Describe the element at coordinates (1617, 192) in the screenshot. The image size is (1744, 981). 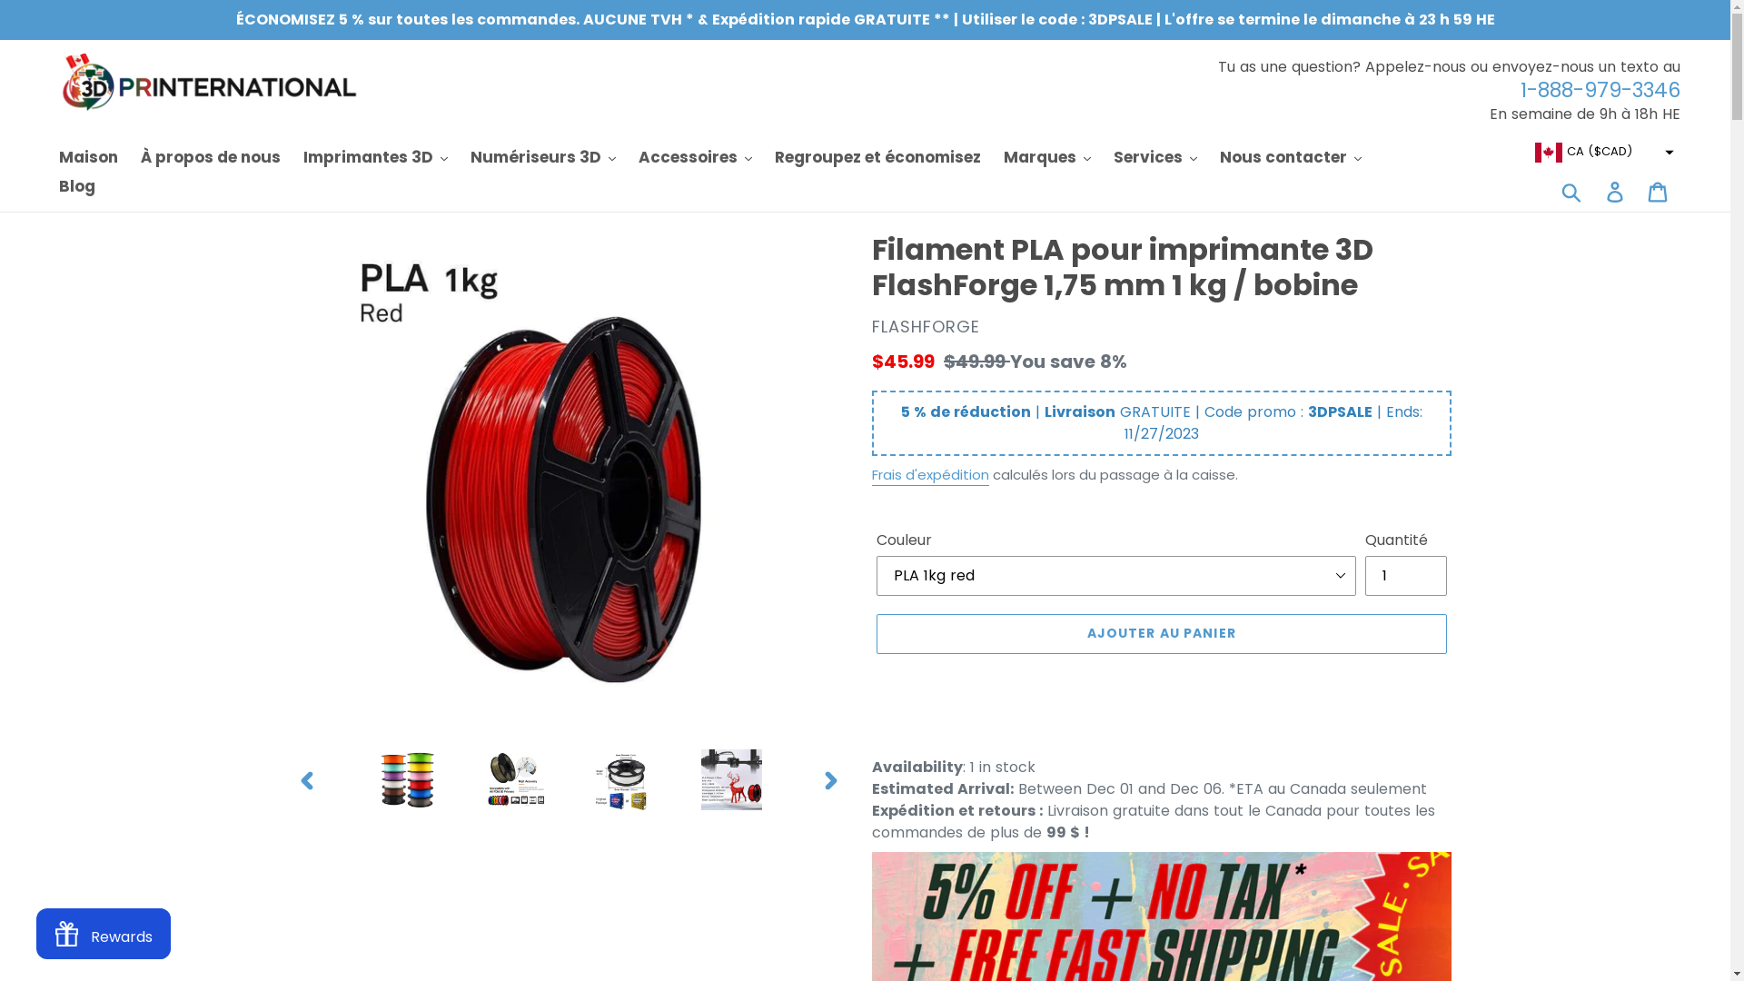
I see `Connexion` at that location.